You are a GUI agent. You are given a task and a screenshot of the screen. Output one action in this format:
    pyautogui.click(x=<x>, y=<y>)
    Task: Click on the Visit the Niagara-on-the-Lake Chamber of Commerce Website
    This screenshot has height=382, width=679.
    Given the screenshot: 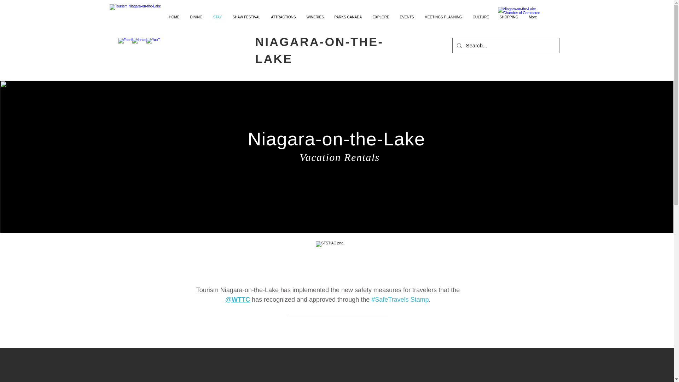 What is the action you would take?
    pyautogui.click(x=524, y=17)
    